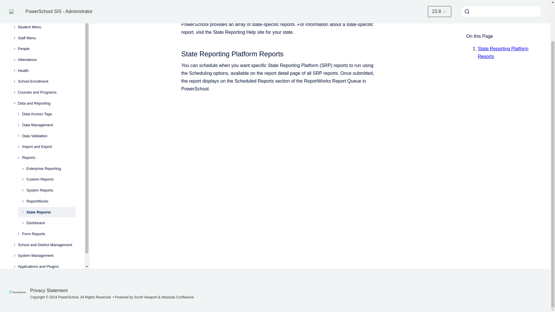 The image size is (555, 312). What do you see at coordinates (49, 114) in the screenshot?
I see `Data Access Tags` at bounding box center [49, 114].